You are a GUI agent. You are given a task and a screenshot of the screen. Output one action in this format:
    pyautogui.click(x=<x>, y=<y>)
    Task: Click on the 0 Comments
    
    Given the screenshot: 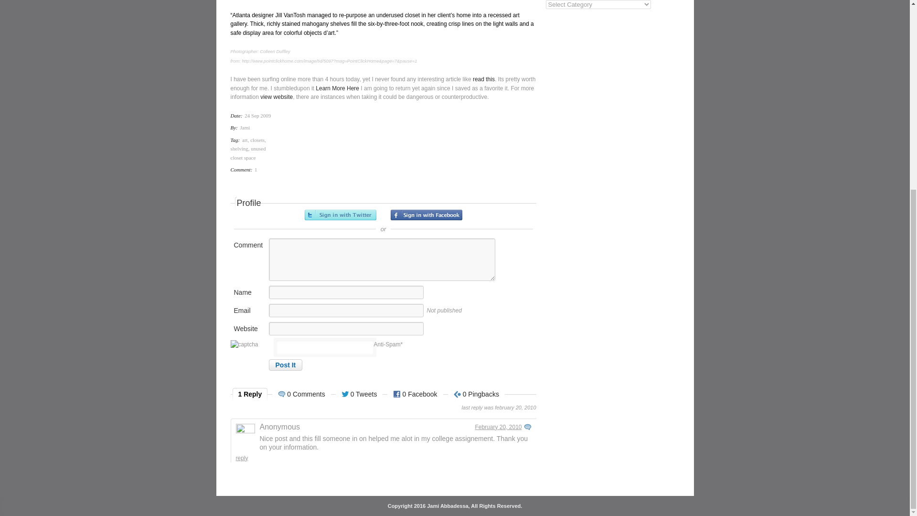 What is the action you would take?
    pyautogui.click(x=301, y=395)
    